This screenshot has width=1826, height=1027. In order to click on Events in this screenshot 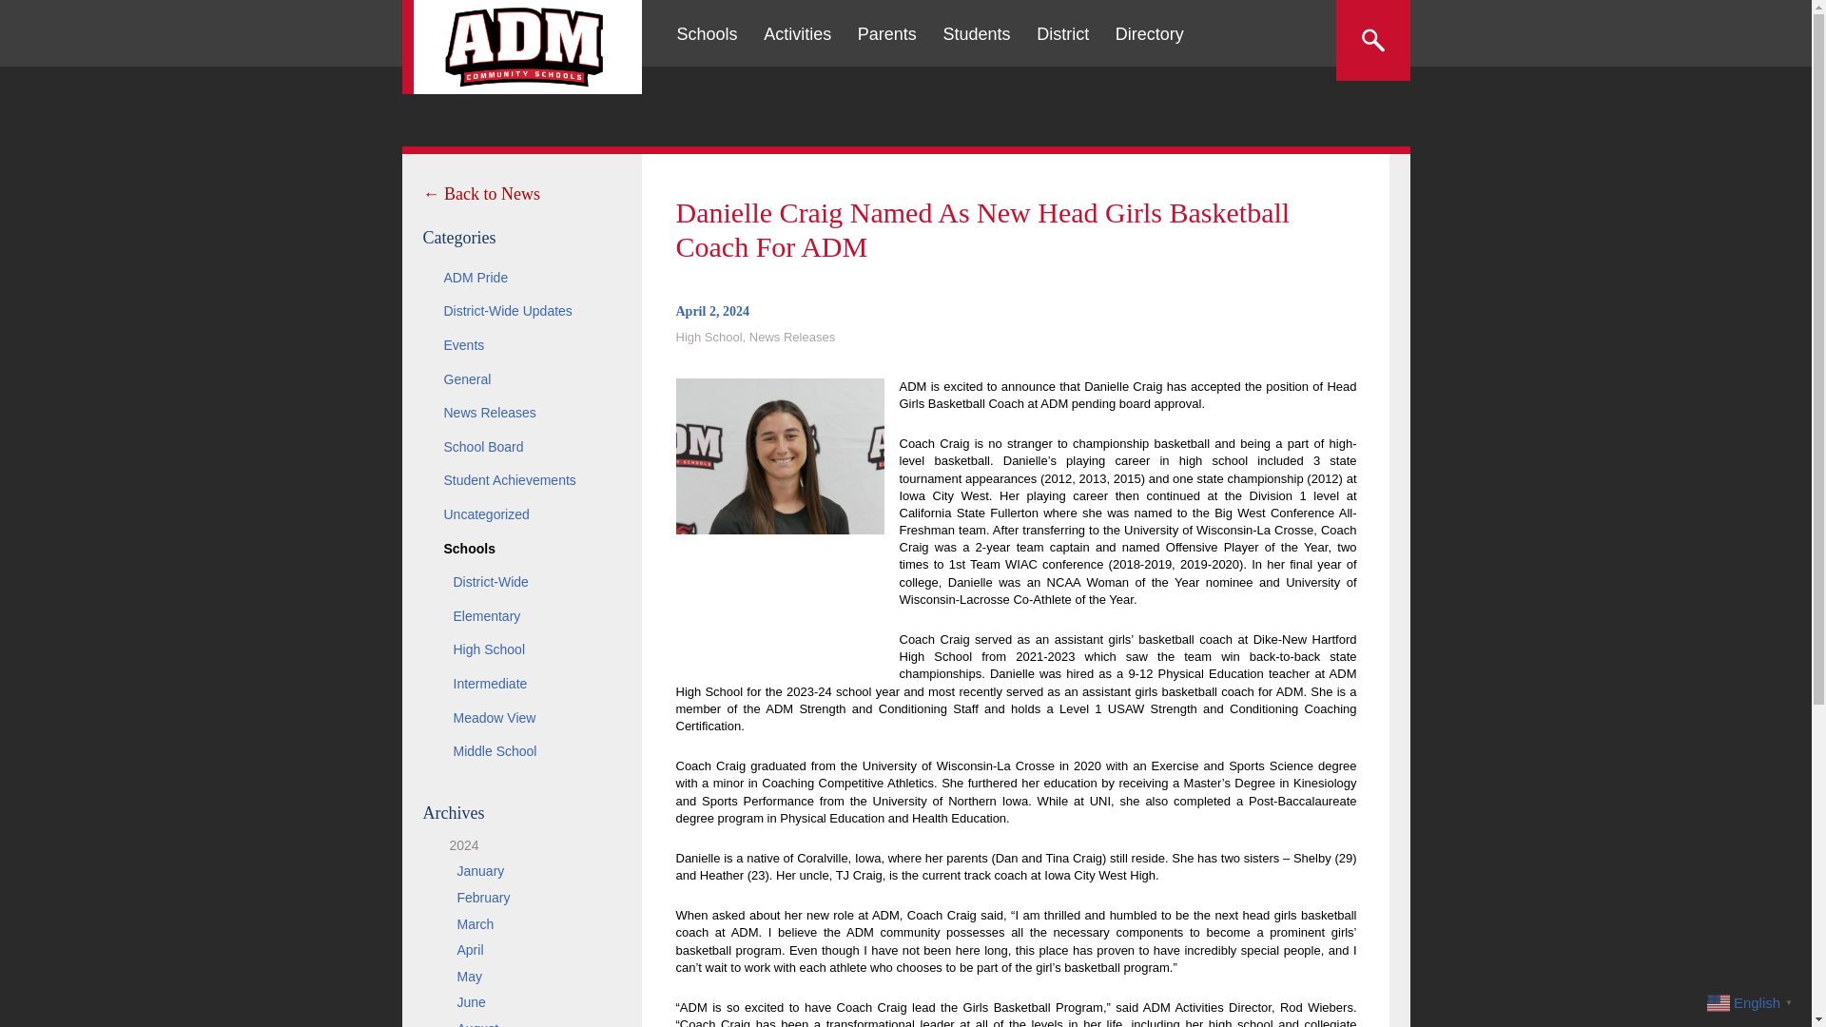, I will do `click(521, 346)`.